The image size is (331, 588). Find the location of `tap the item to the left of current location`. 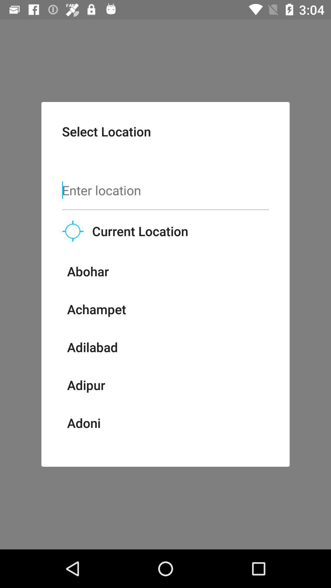

tap the item to the left of current location is located at coordinates (73, 231).